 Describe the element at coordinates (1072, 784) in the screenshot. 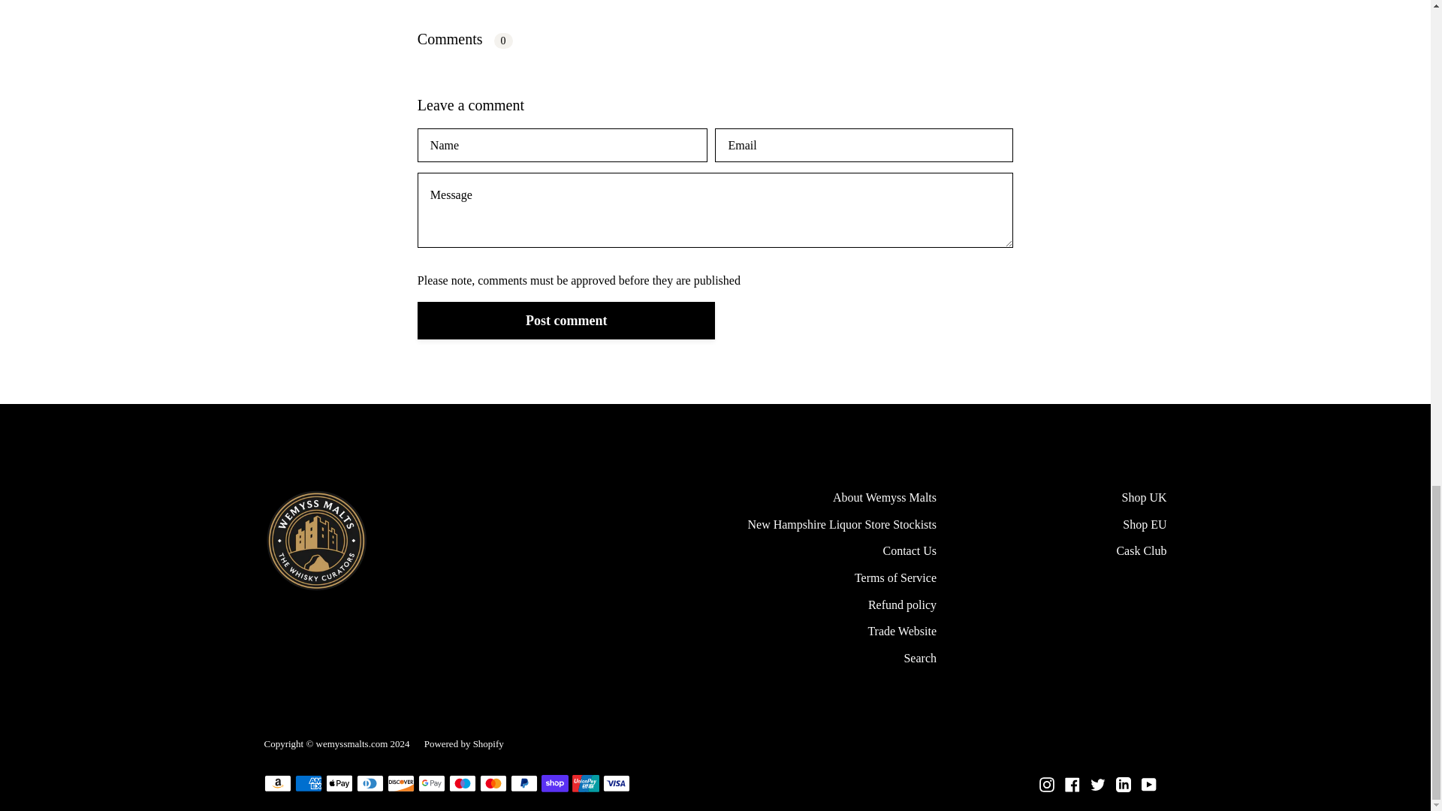

I see `wemyssmalts.com on Facebook` at that location.